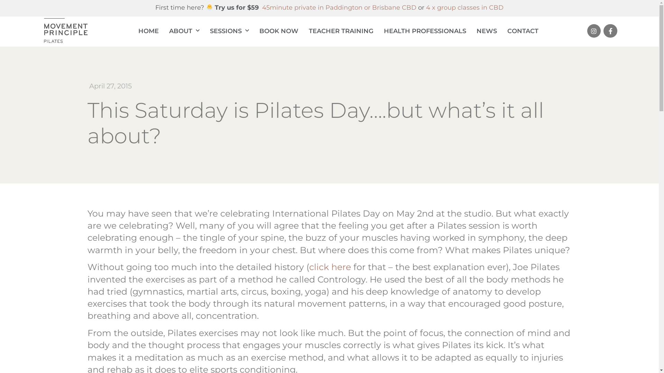  I want to click on click here, so click(330, 267).